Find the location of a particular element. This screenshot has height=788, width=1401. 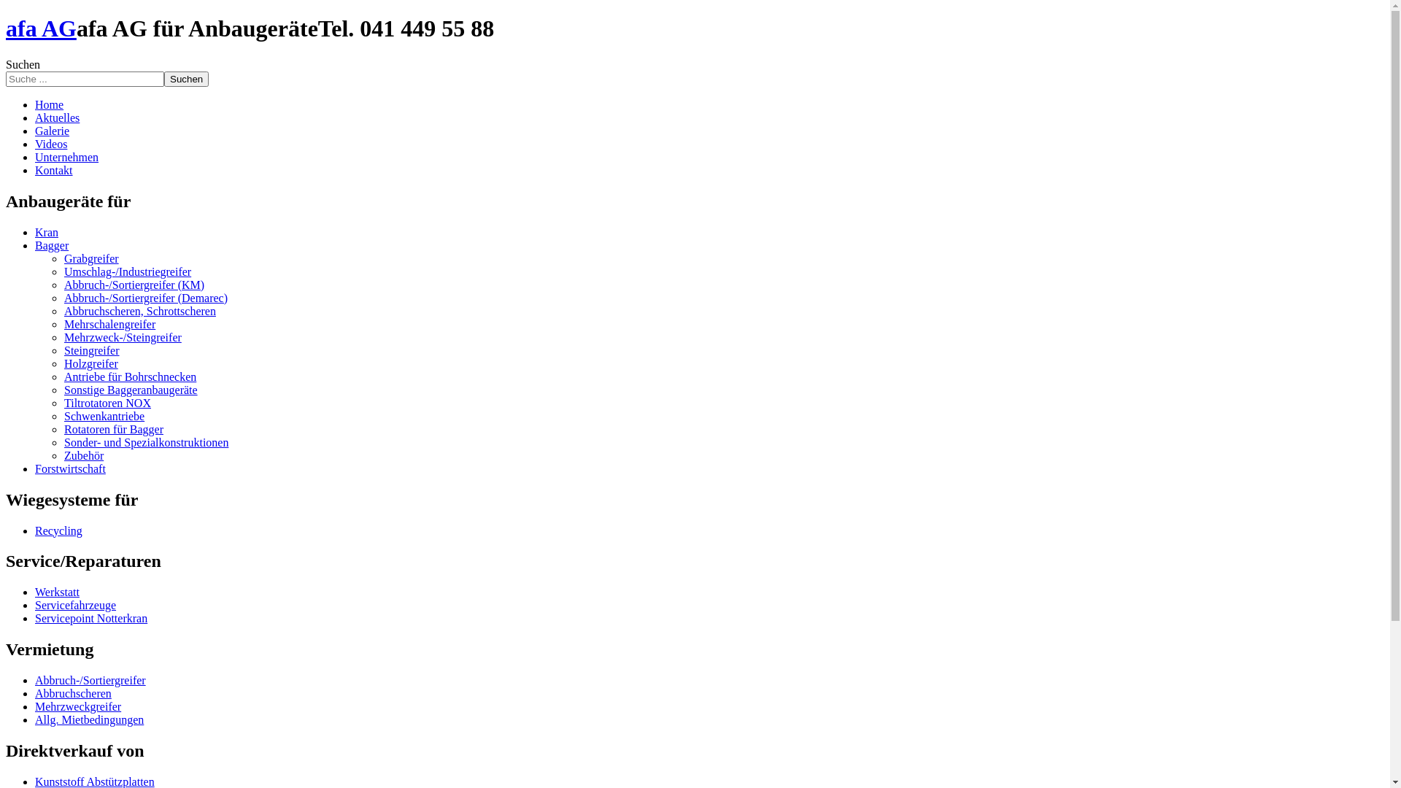

afa AG is located at coordinates (41, 28).